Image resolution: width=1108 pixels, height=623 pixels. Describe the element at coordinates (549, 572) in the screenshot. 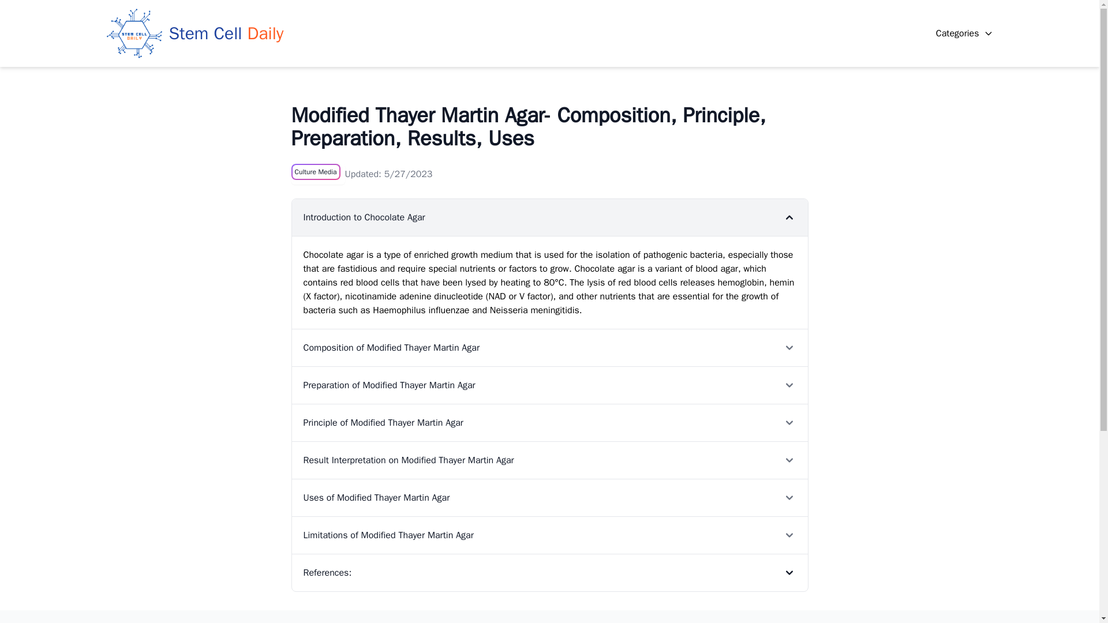

I see `References:` at that location.